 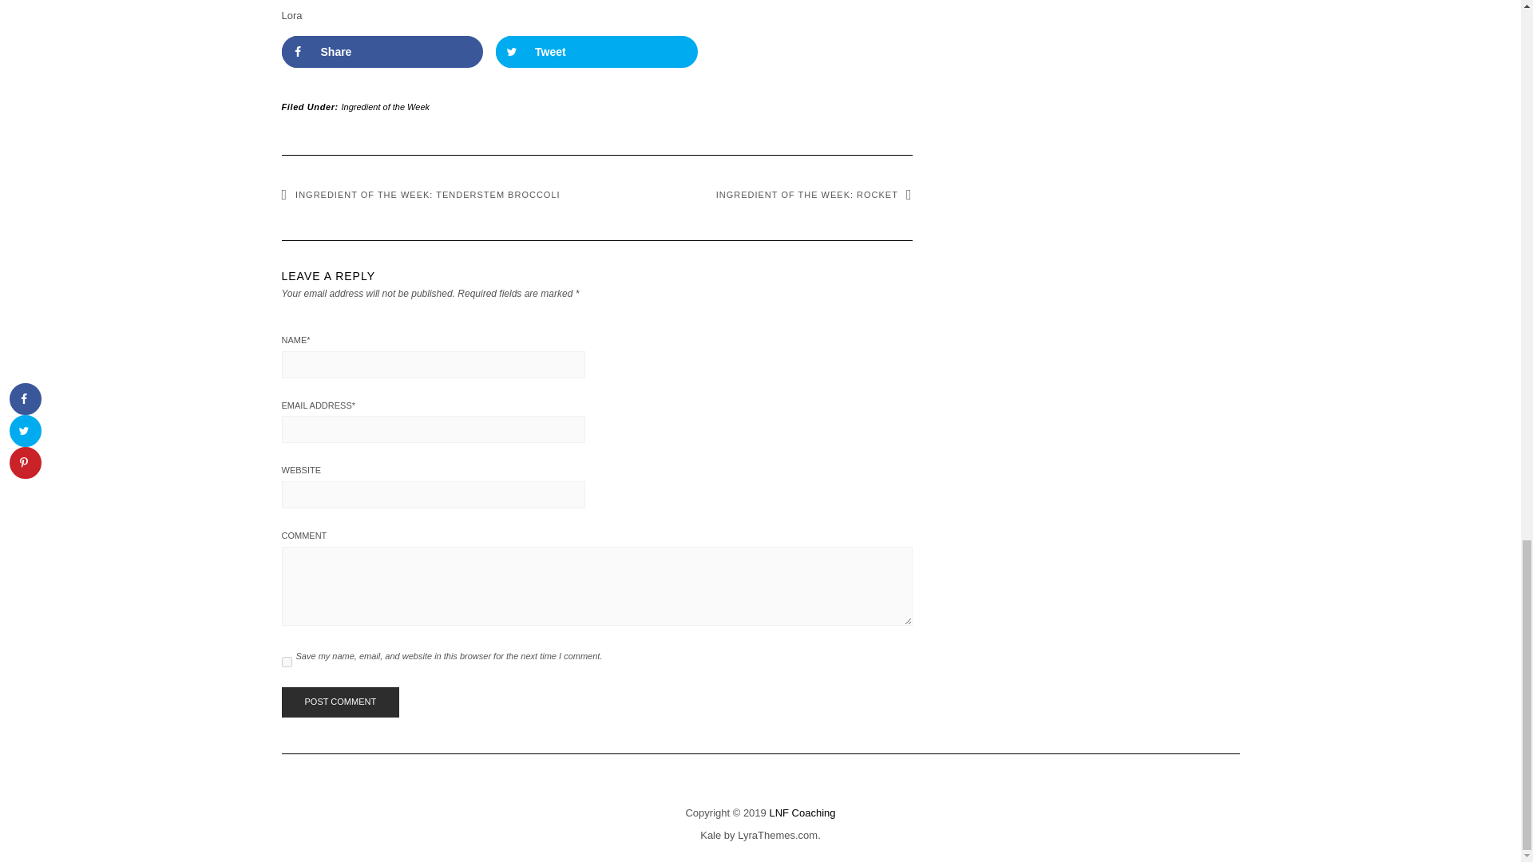 What do you see at coordinates (339, 702) in the screenshot?
I see `Post Comment` at bounding box center [339, 702].